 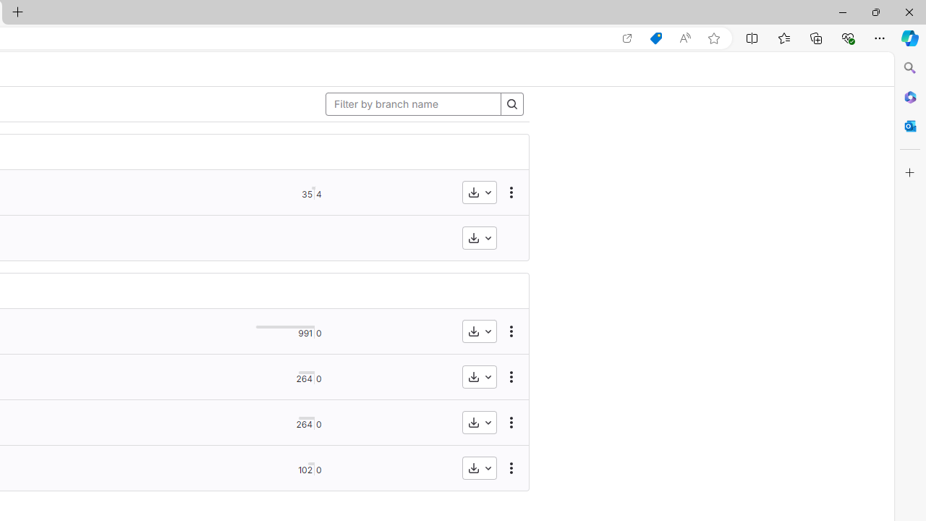 I want to click on Customize, so click(x=910, y=173).